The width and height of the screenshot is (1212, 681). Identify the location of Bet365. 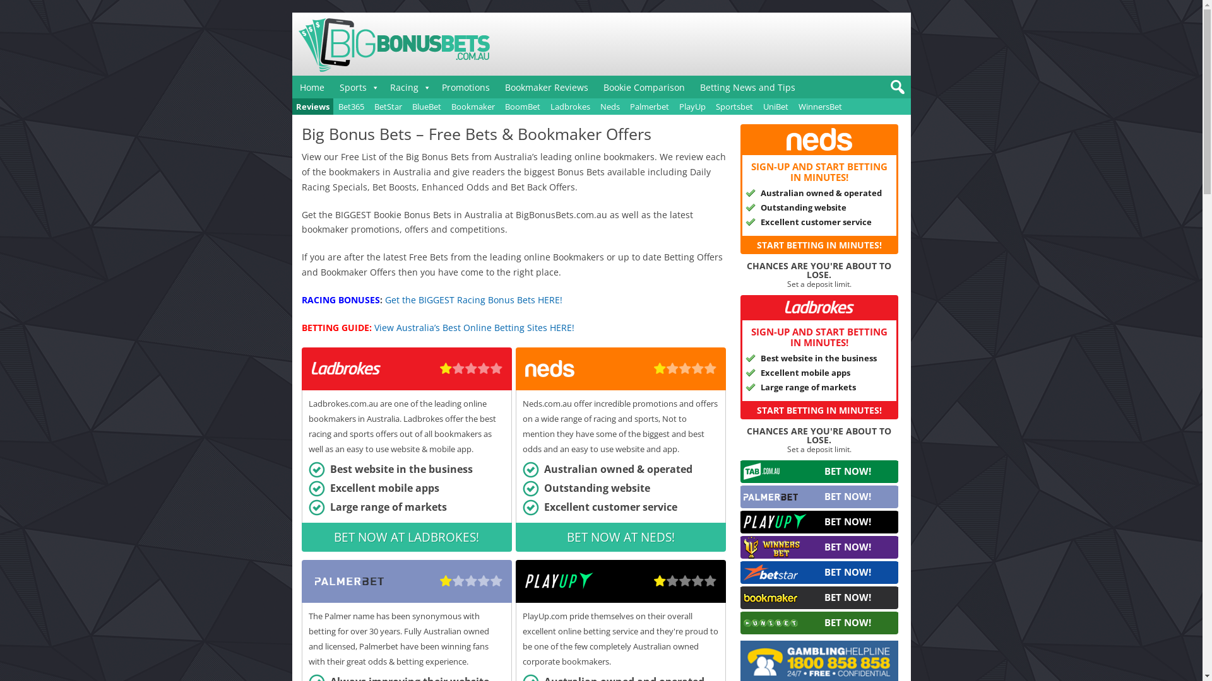
(351, 106).